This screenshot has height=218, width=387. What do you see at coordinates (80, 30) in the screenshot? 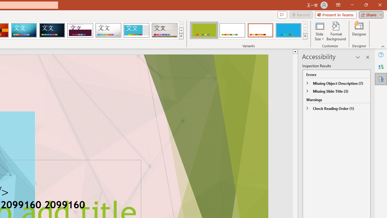
I see `Dividend` at bounding box center [80, 30].